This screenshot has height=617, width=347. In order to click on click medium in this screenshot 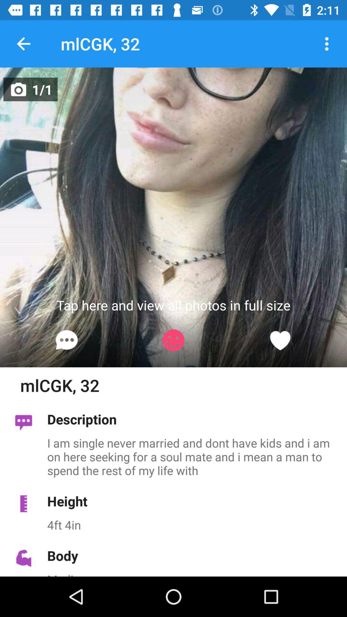, I will do `click(193, 574)`.